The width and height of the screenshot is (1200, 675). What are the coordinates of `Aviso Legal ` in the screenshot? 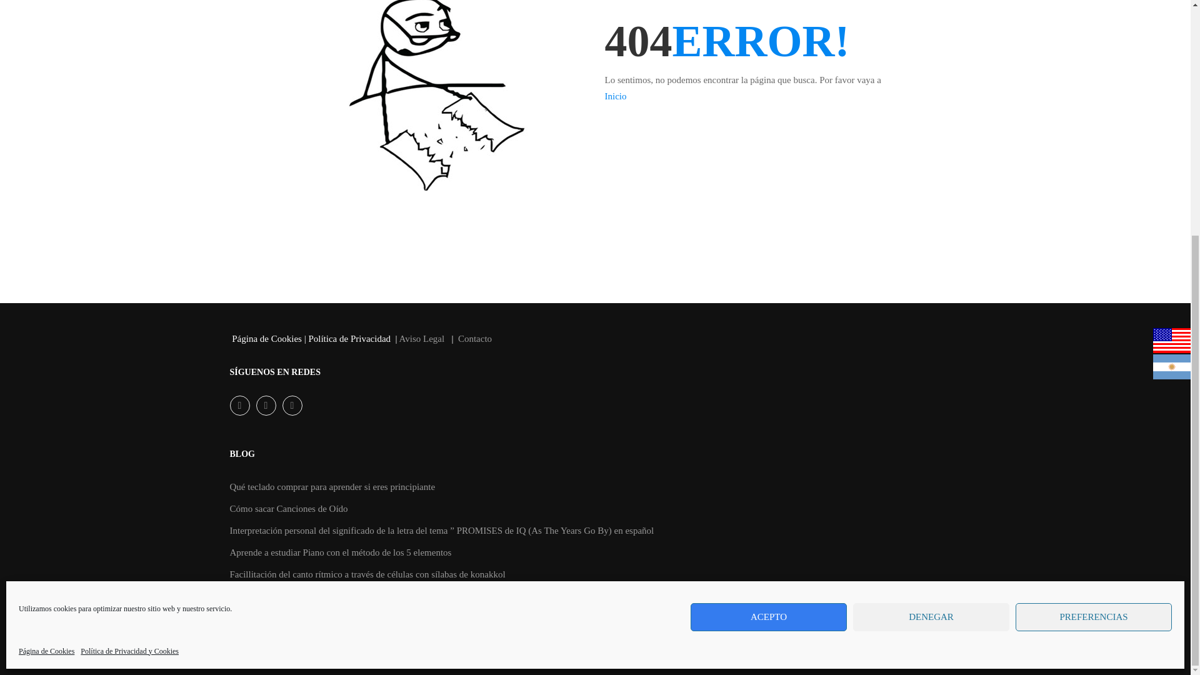 It's located at (422, 338).